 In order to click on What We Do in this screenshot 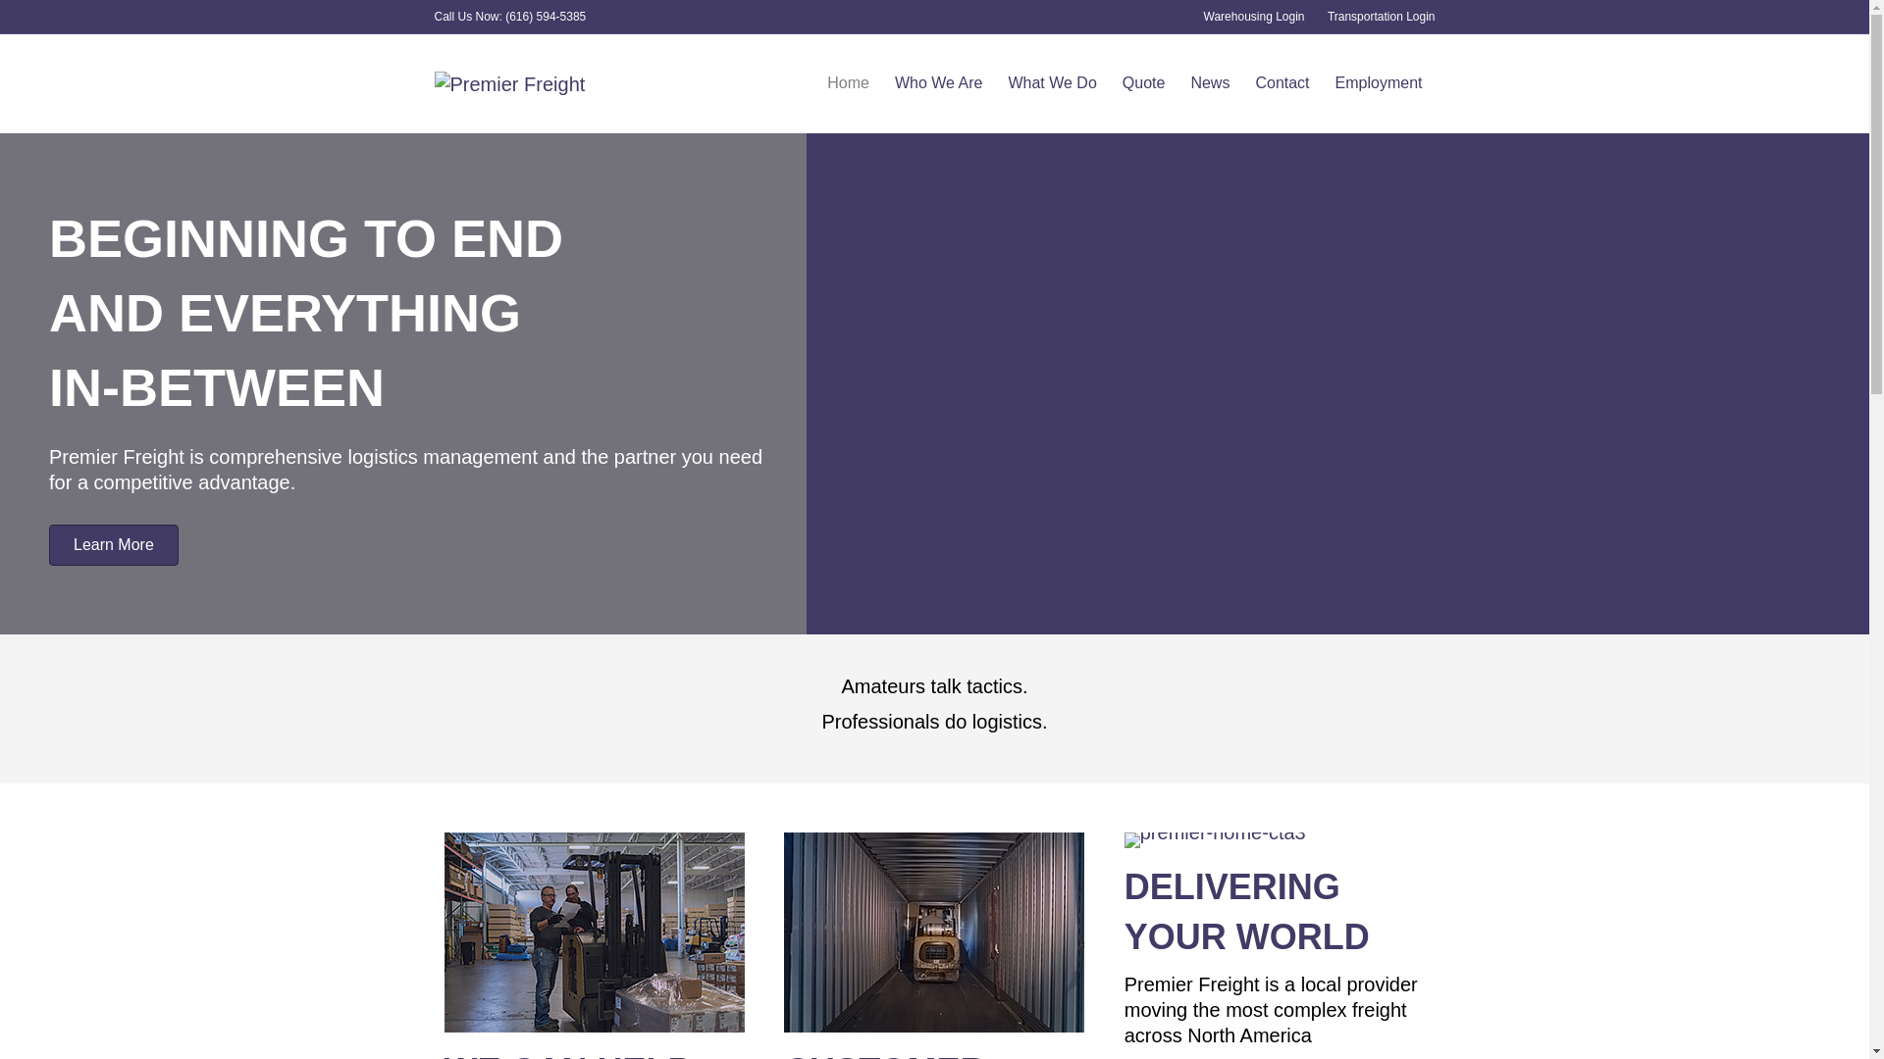, I will do `click(1052, 83)`.